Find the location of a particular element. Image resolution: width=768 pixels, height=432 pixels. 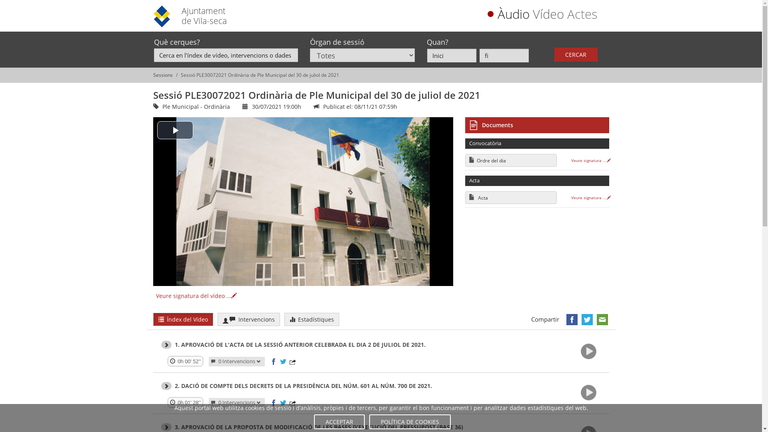

Facebook is located at coordinates (274, 403).